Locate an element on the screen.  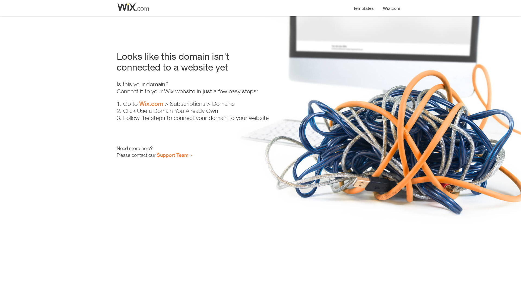
Support Team is located at coordinates (173, 155).